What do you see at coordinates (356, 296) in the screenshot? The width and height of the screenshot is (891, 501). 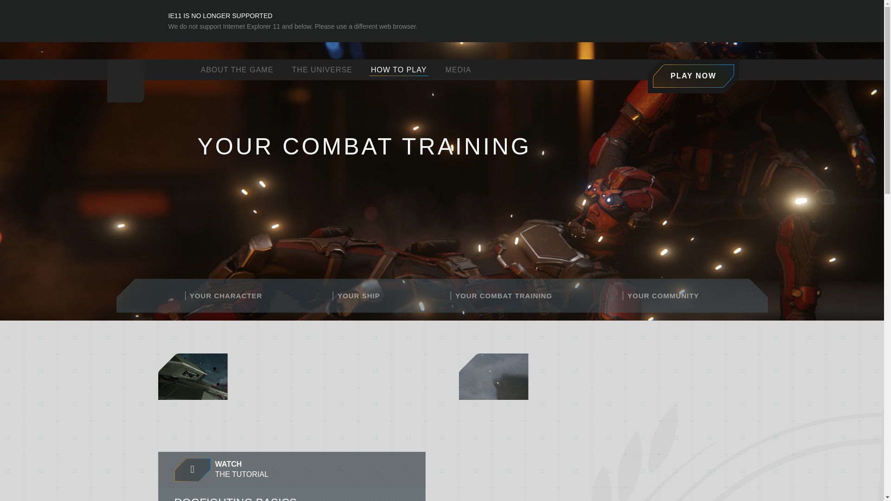 I see `YOUR SHIP` at bounding box center [356, 296].